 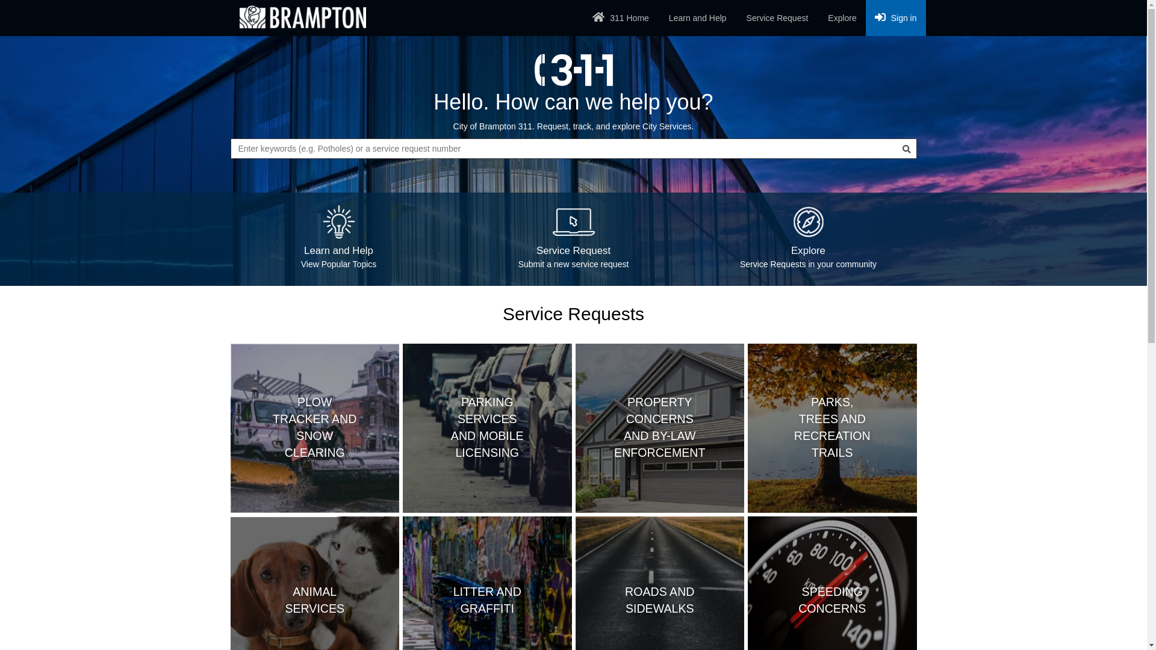 What do you see at coordinates (574, 240) in the screenshot?
I see `Service Request

Submit a new service request` at bounding box center [574, 240].